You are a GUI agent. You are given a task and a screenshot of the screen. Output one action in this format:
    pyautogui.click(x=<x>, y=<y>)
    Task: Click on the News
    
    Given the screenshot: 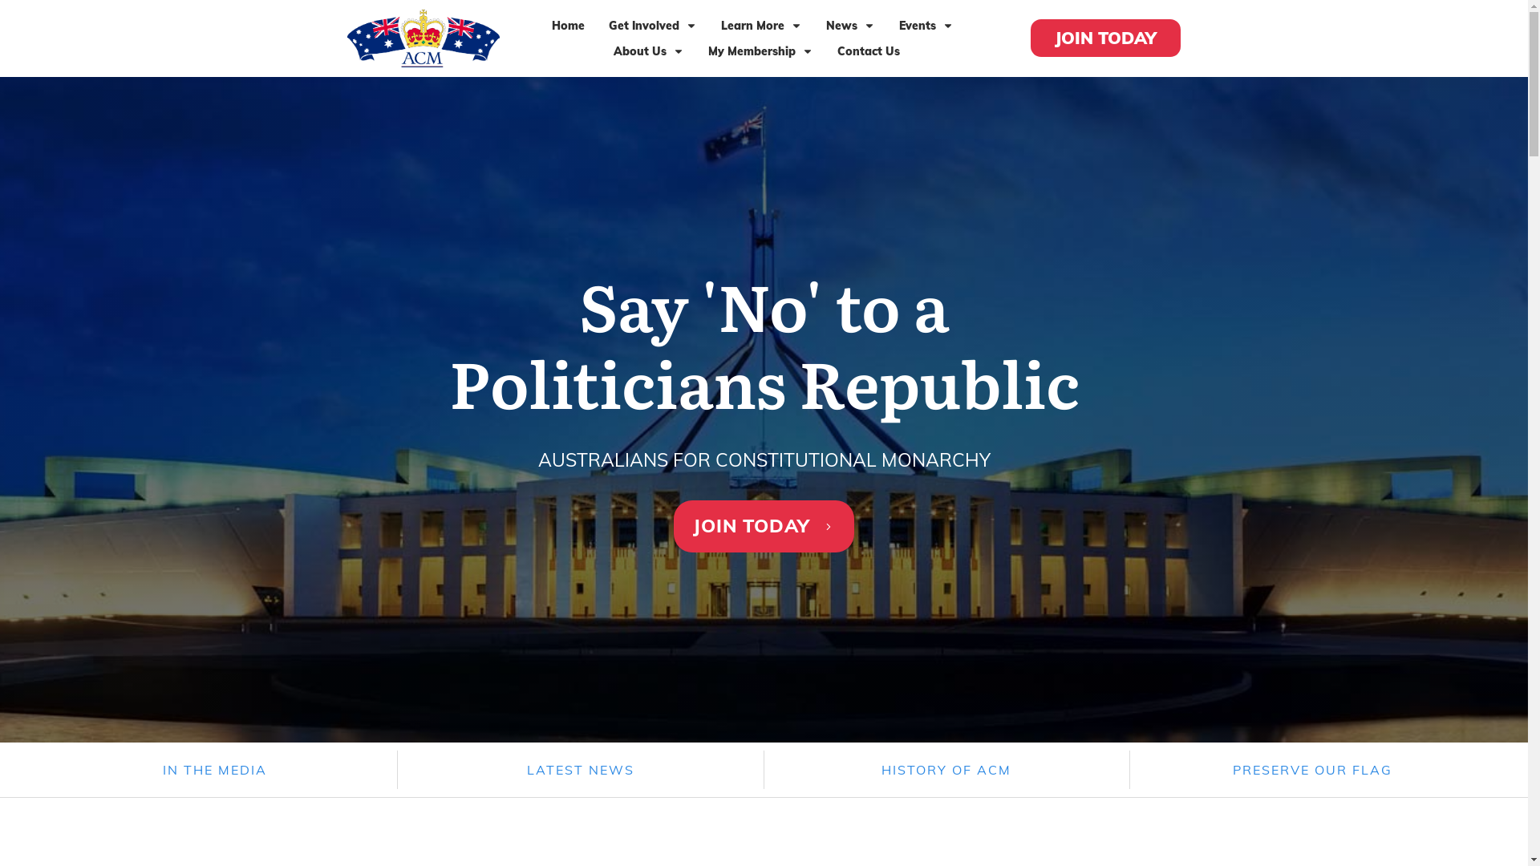 What is the action you would take?
    pyautogui.click(x=850, y=26)
    